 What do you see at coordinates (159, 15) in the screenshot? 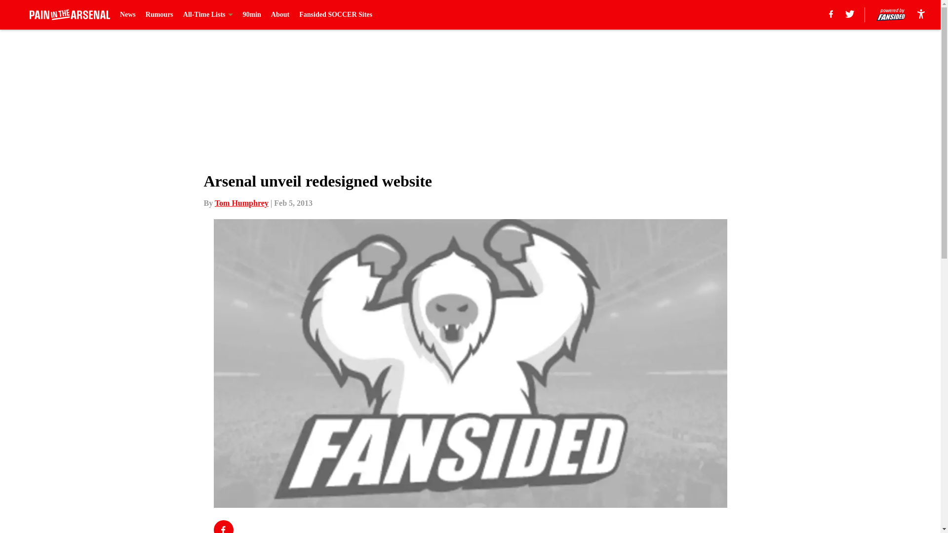
I see `Rumours` at bounding box center [159, 15].